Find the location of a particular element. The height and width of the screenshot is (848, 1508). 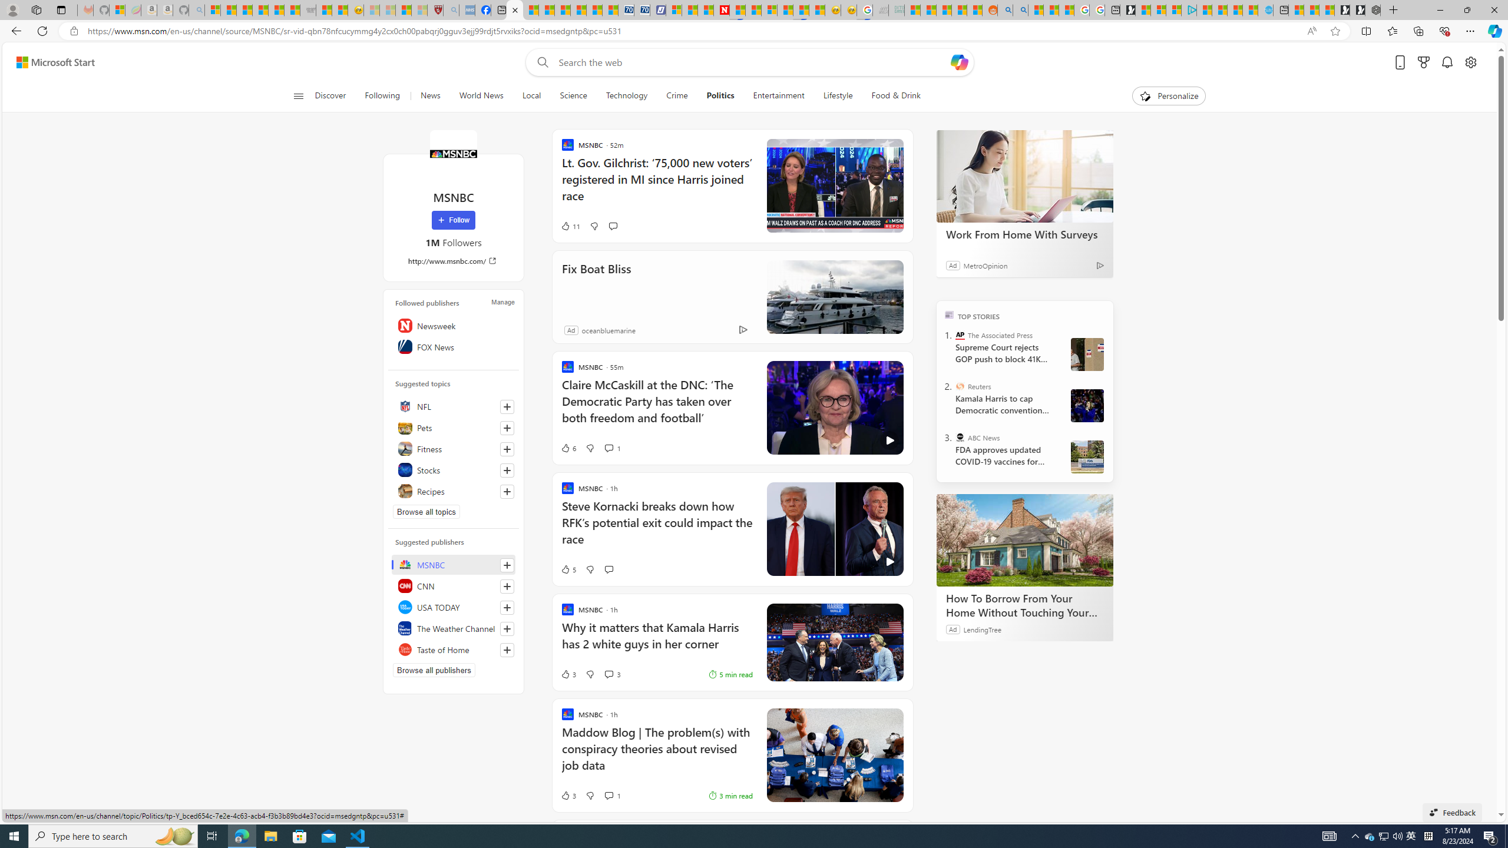

View comments 1 Comment is located at coordinates (608, 796).